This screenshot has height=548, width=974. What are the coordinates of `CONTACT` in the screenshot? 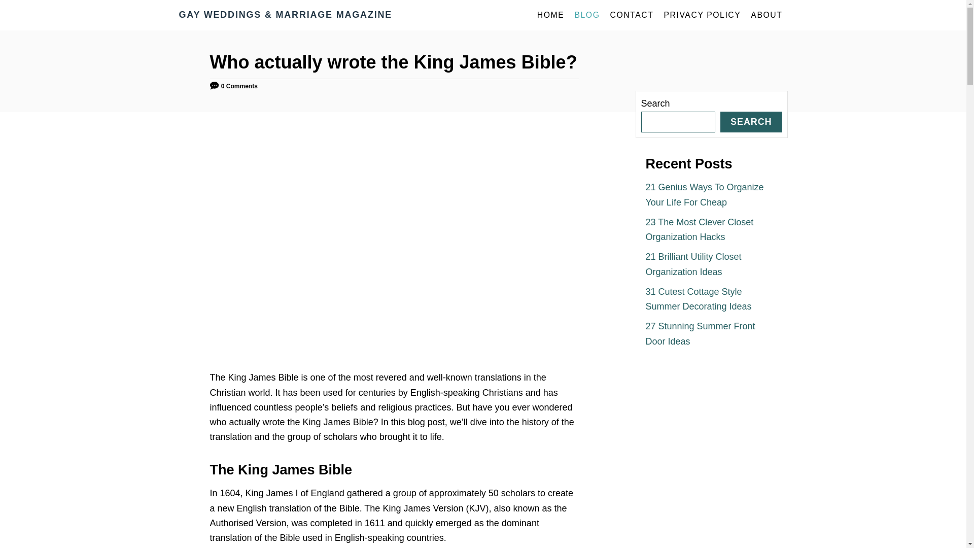 It's located at (631, 15).